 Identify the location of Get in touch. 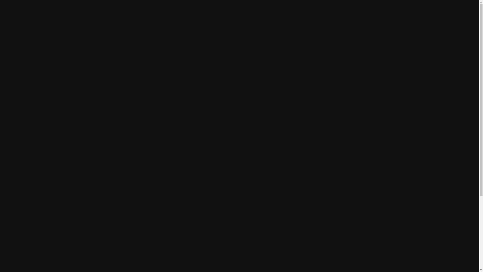
(65, 231).